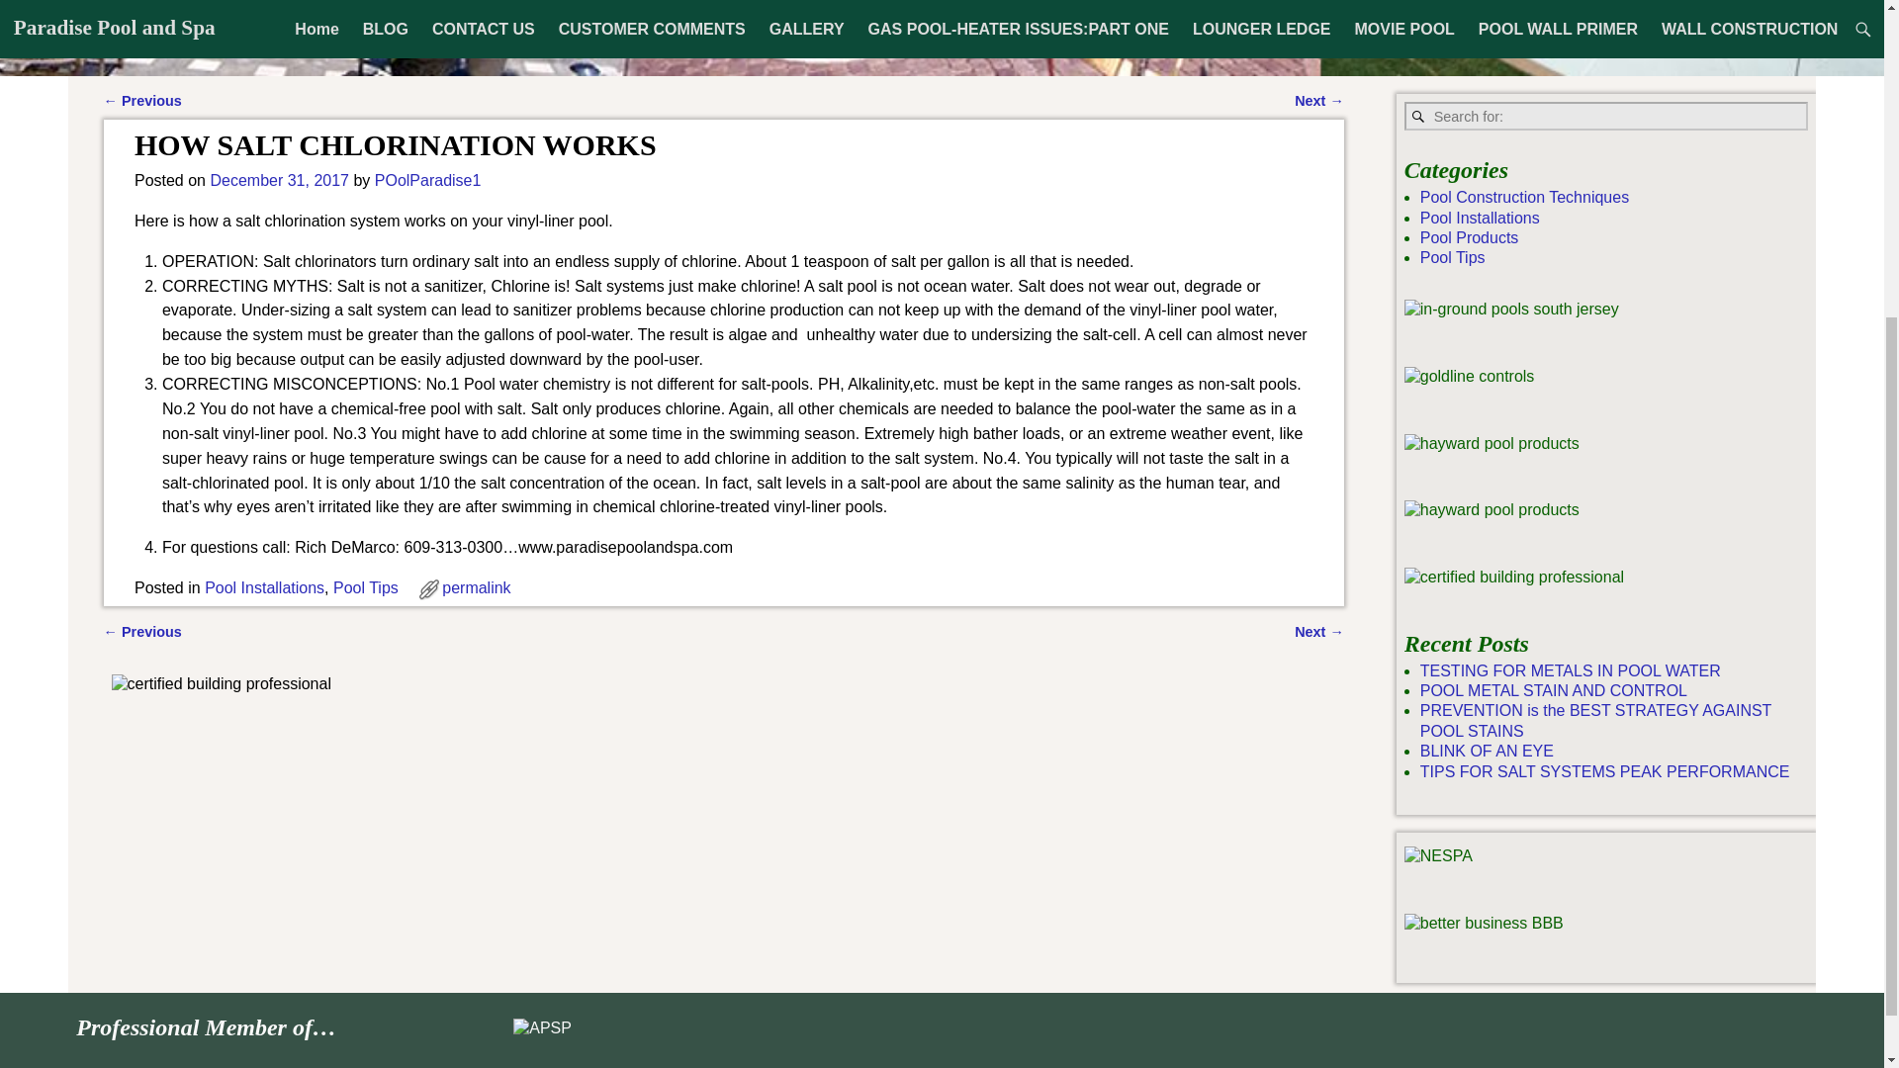 This screenshot has height=1068, width=1899. Describe the element at coordinates (279, 180) in the screenshot. I see `December 31, 2017` at that location.